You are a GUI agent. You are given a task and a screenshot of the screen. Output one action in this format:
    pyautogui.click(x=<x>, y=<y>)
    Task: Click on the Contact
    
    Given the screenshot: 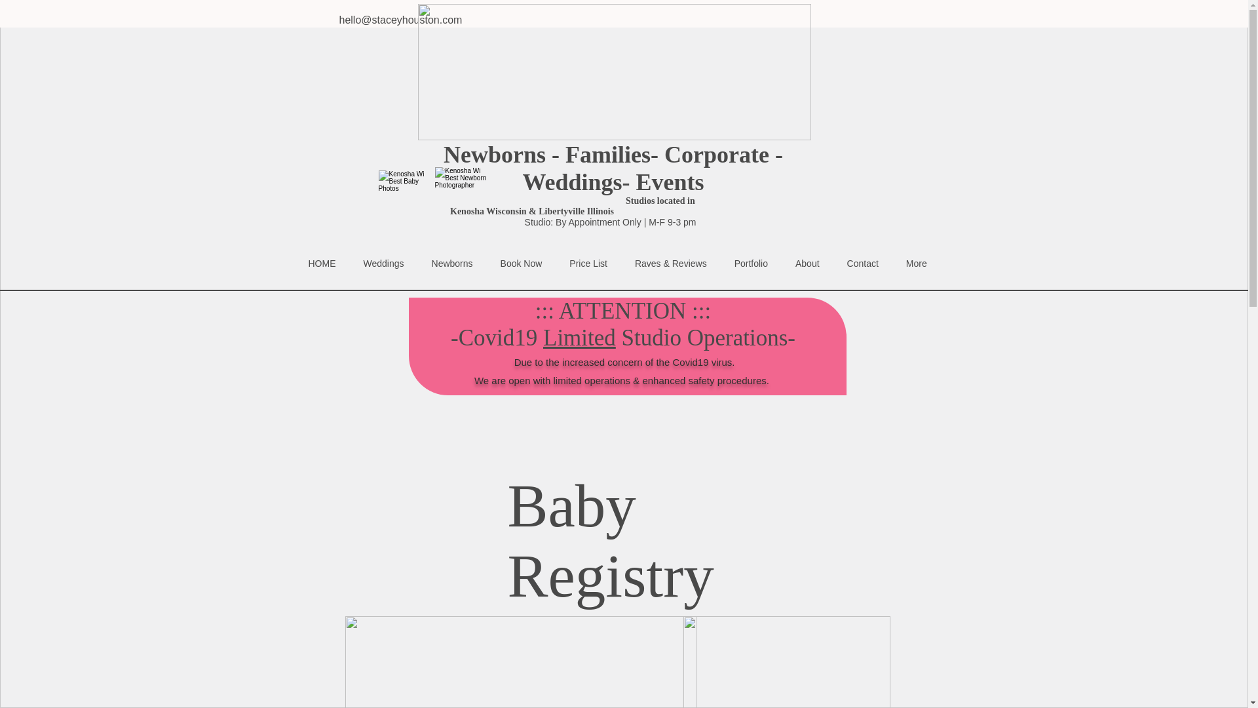 What is the action you would take?
    pyautogui.click(x=862, y=273)
    